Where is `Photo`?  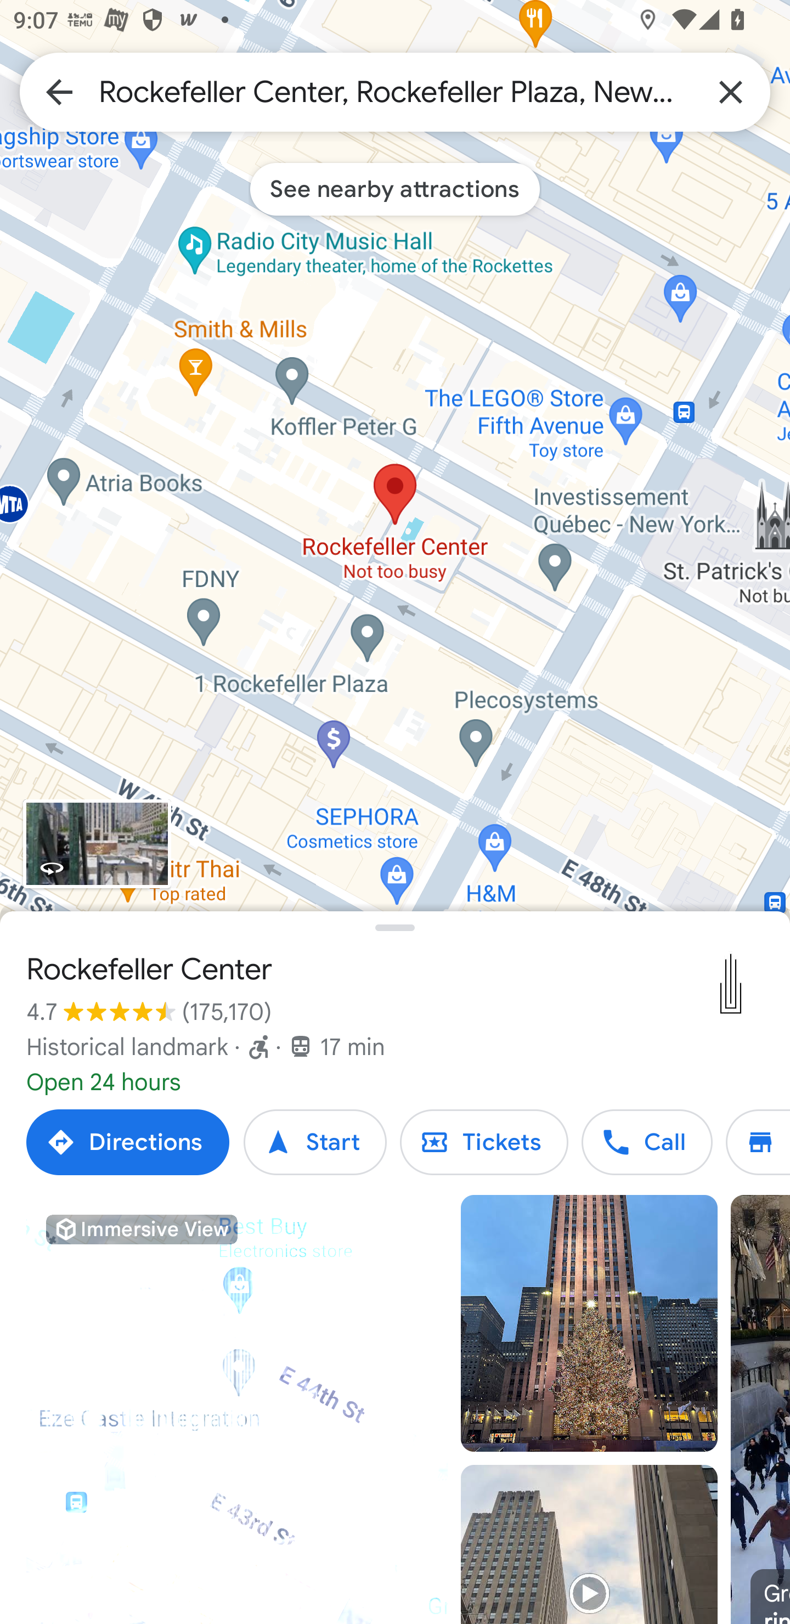 Photo is located at coordinates (589, 1323).